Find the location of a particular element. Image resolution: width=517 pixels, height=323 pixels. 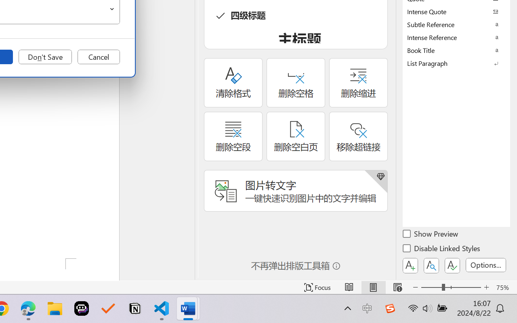

Class: NetUIButton is located at coordinates (452, 266).